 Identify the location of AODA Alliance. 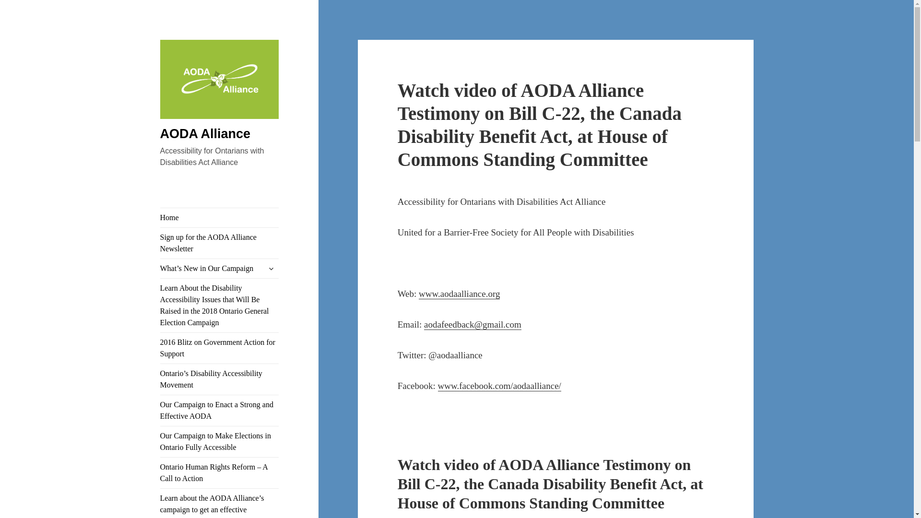
(220, 107).